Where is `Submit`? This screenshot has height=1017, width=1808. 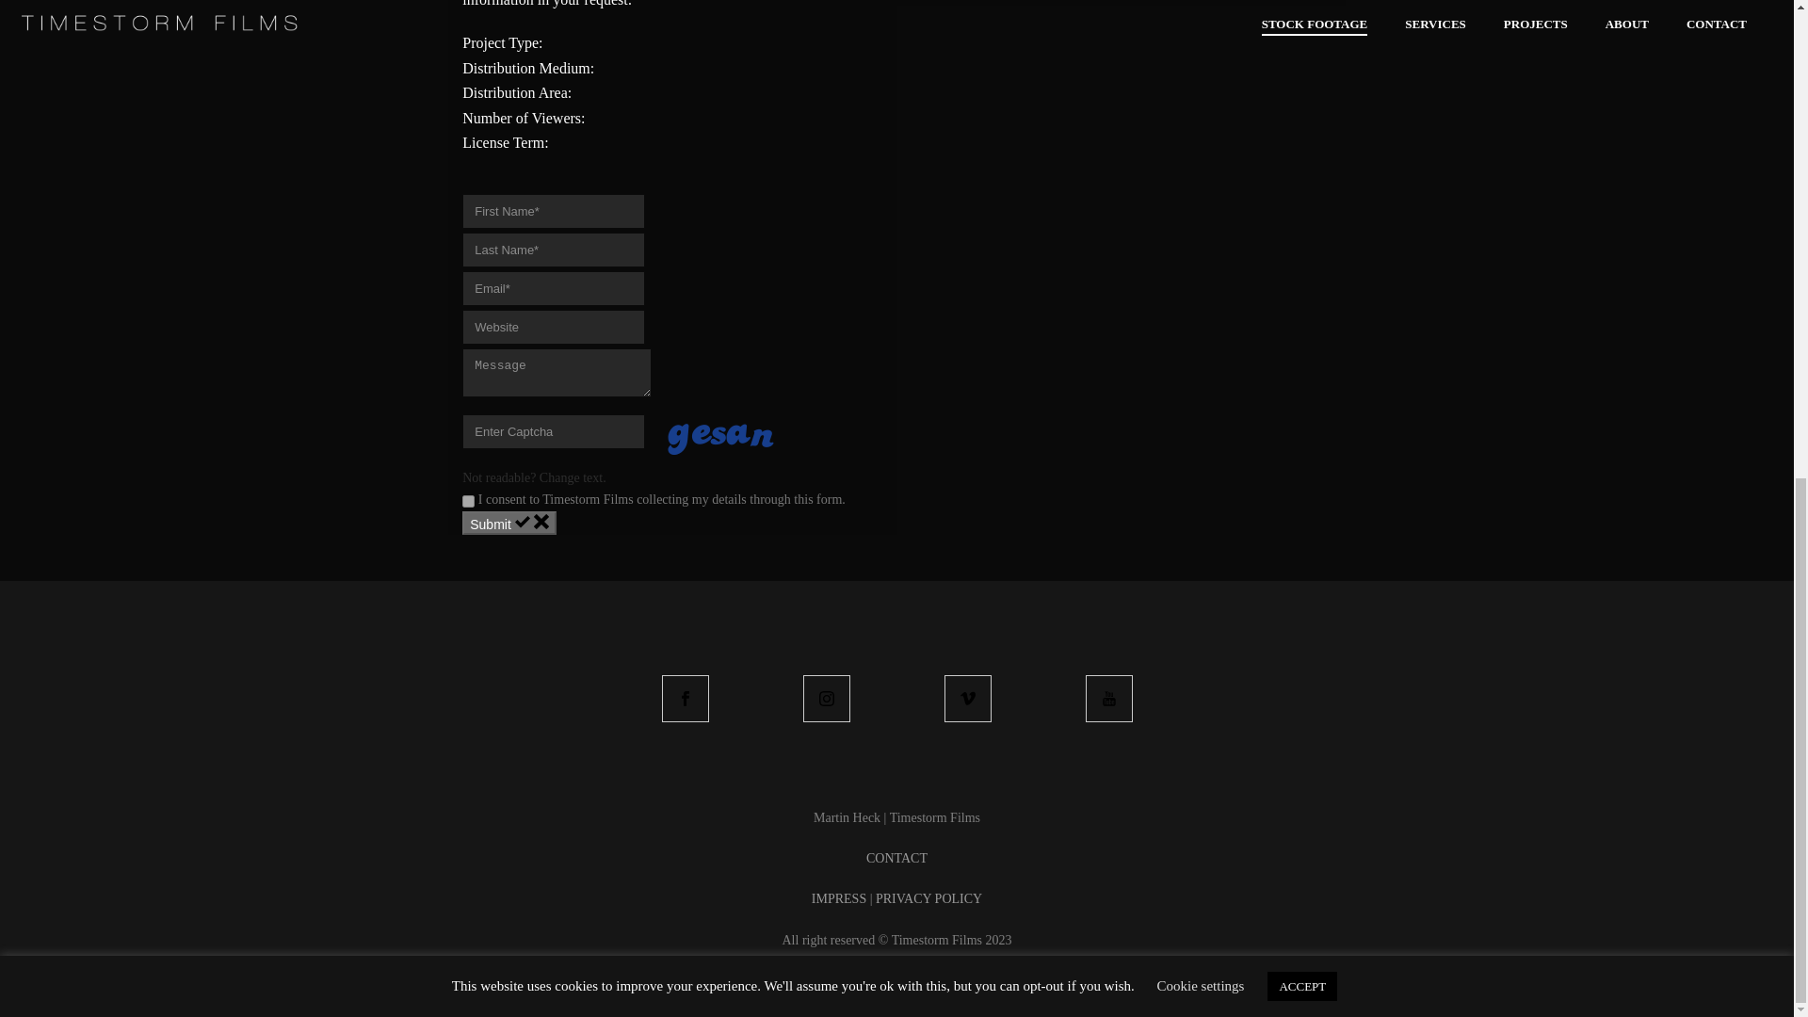 Submit is located at coordinates (508, 524).